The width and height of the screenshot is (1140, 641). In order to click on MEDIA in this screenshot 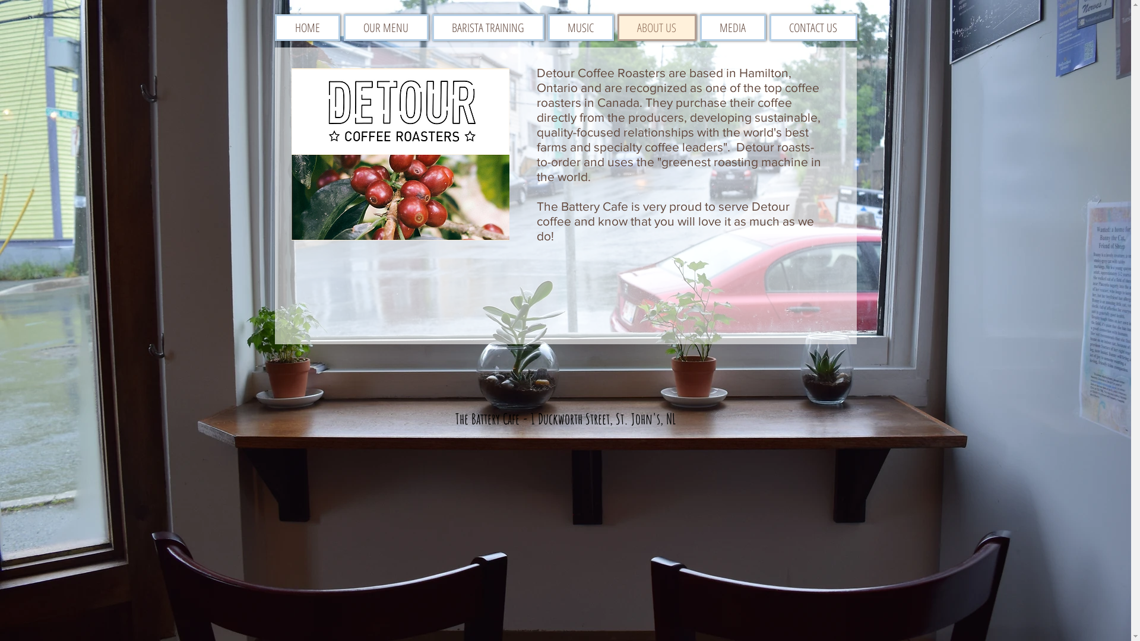, I will do `click(733, 27)`.